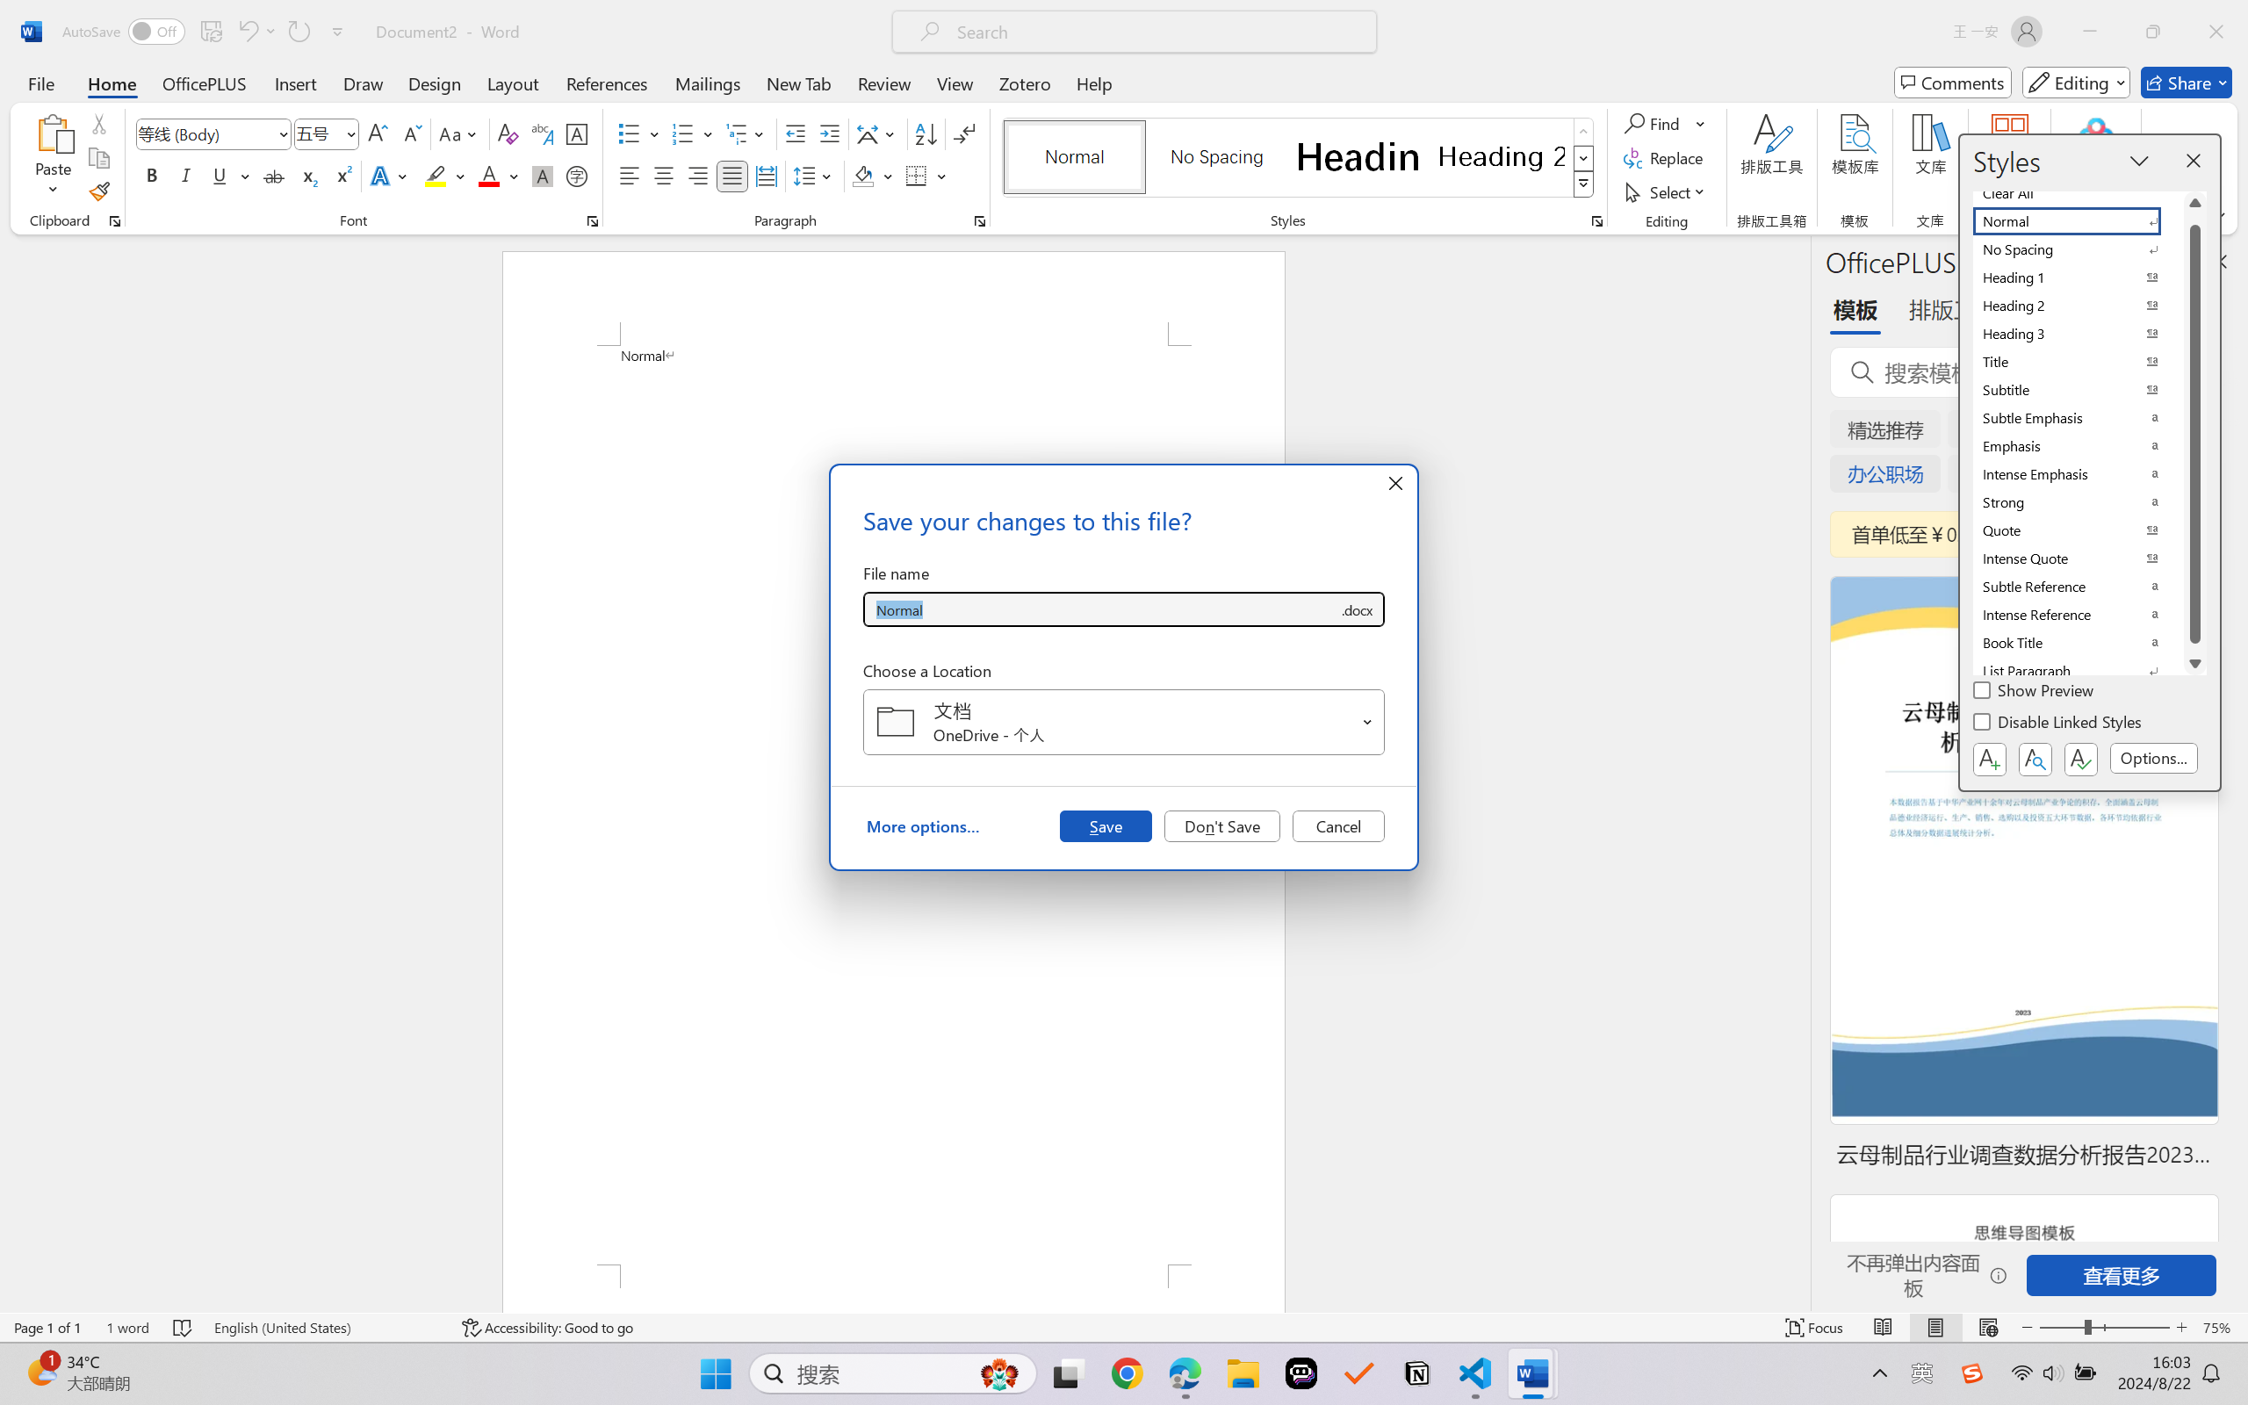  I want to click on Customize Quick Access Toolbar, so click(338, 32).